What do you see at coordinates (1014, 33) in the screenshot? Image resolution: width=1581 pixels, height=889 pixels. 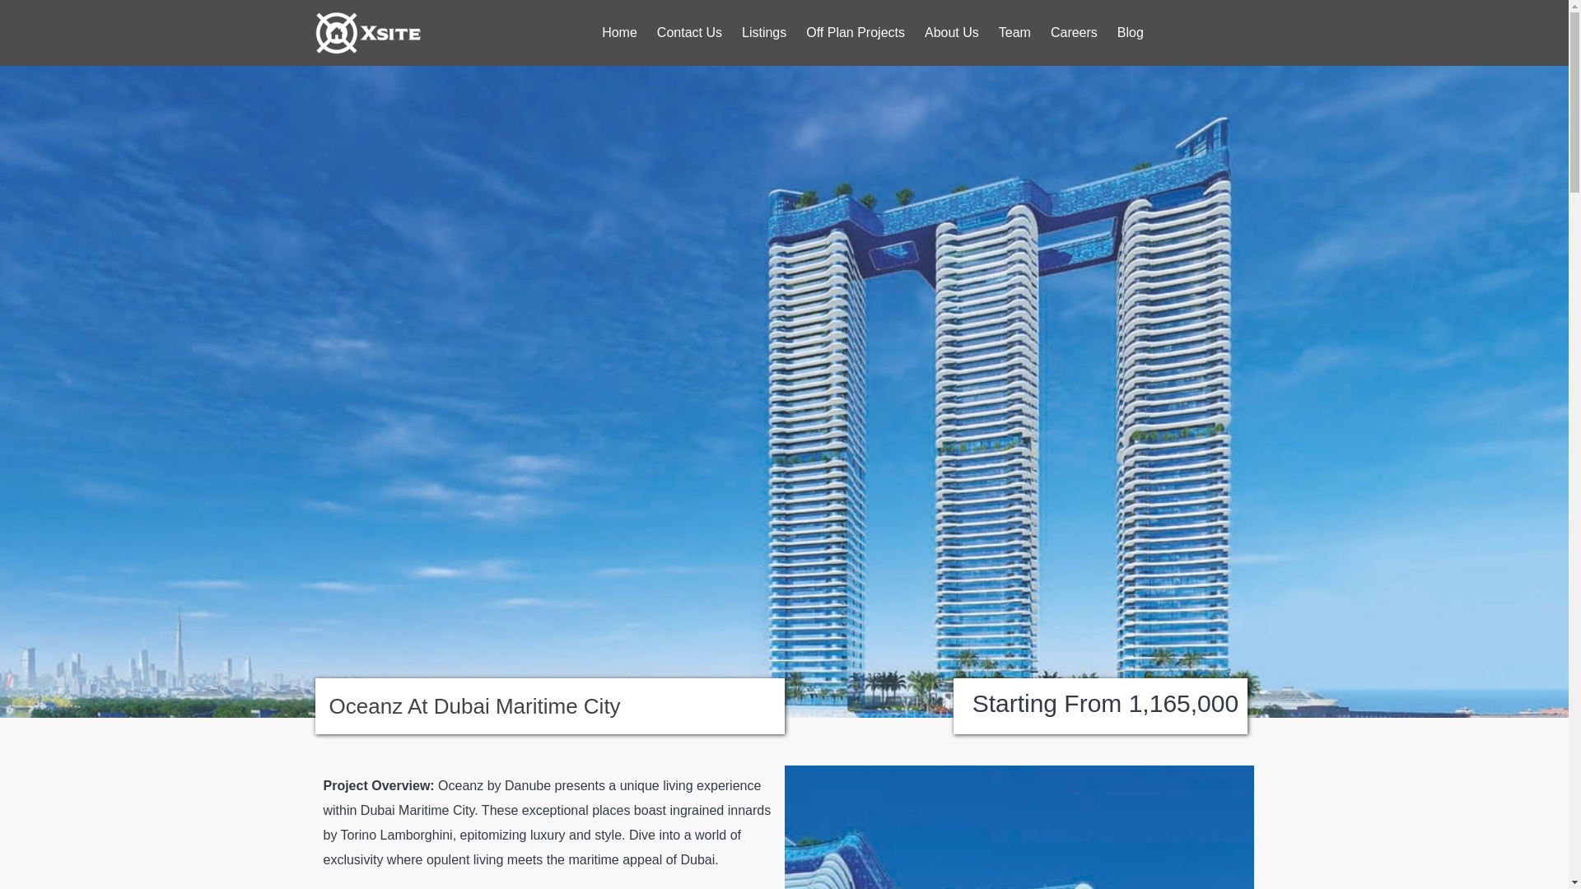 I see `Team` at bounding box center [1014, 33].